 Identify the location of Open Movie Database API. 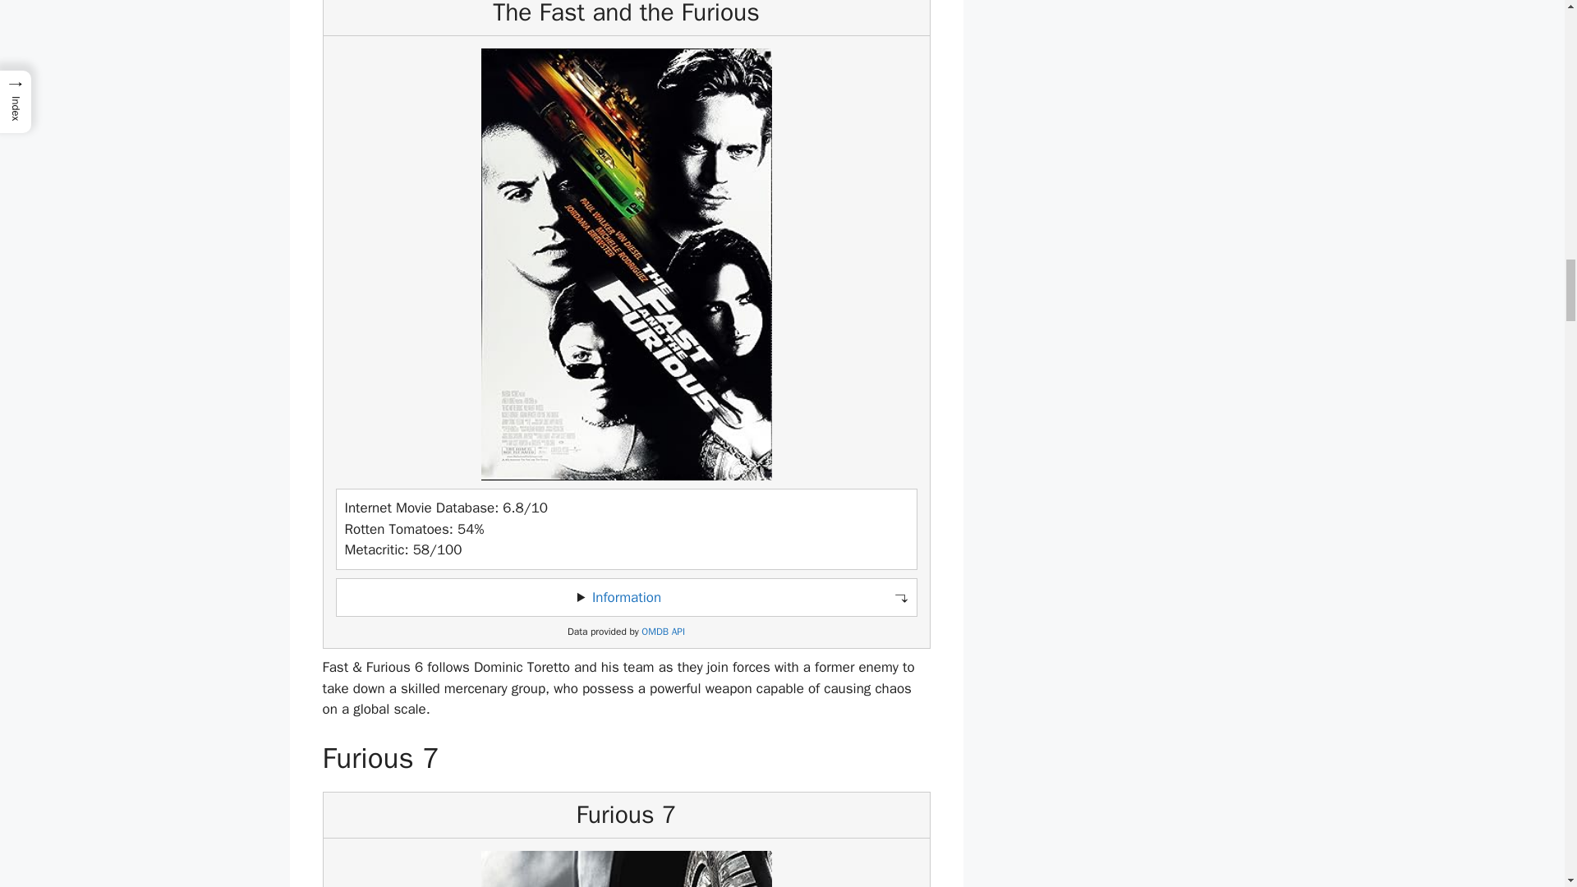
(663, 632).